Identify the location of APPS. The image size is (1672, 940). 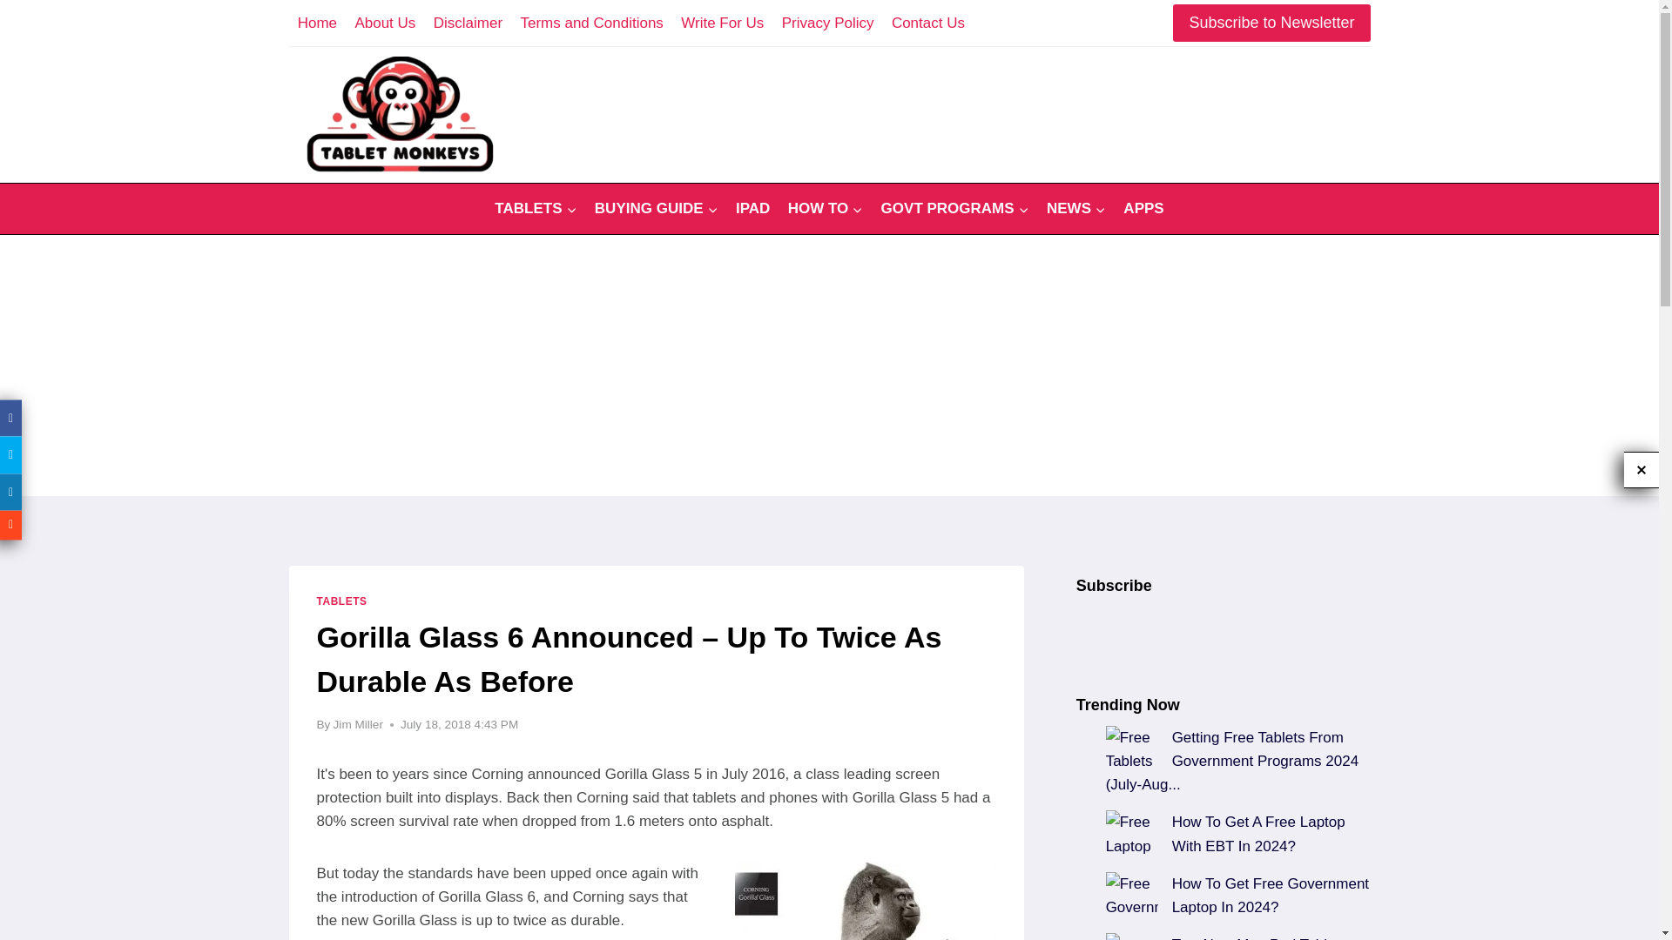
(1144, 209).